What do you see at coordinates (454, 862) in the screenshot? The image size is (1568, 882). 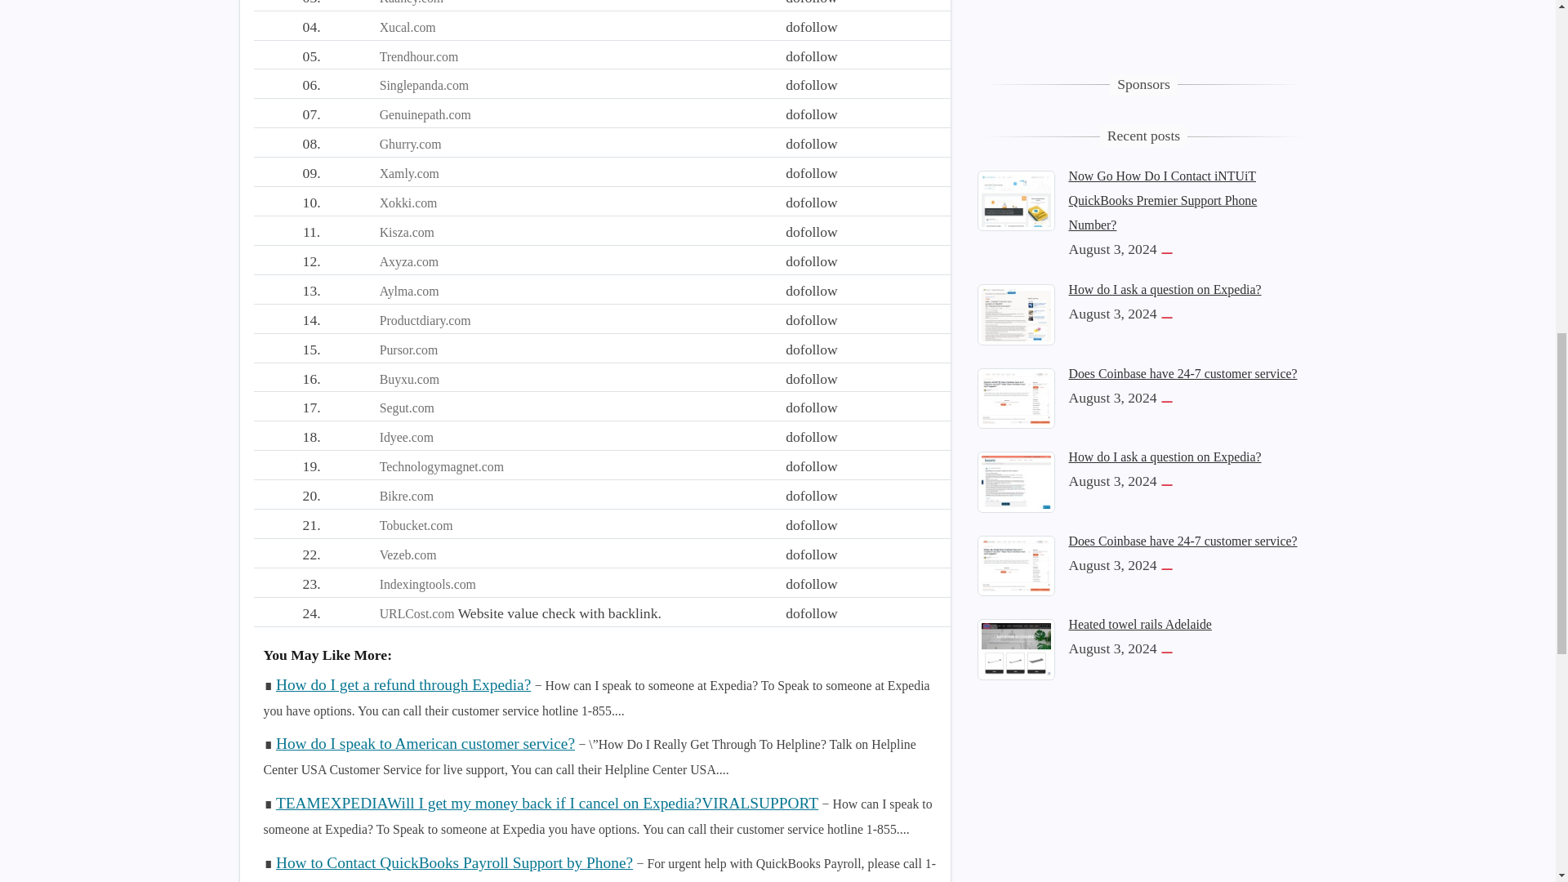 I see `How to Contact QuickBooks Payroll Support by Phone?` at bounding box center [454, 862].